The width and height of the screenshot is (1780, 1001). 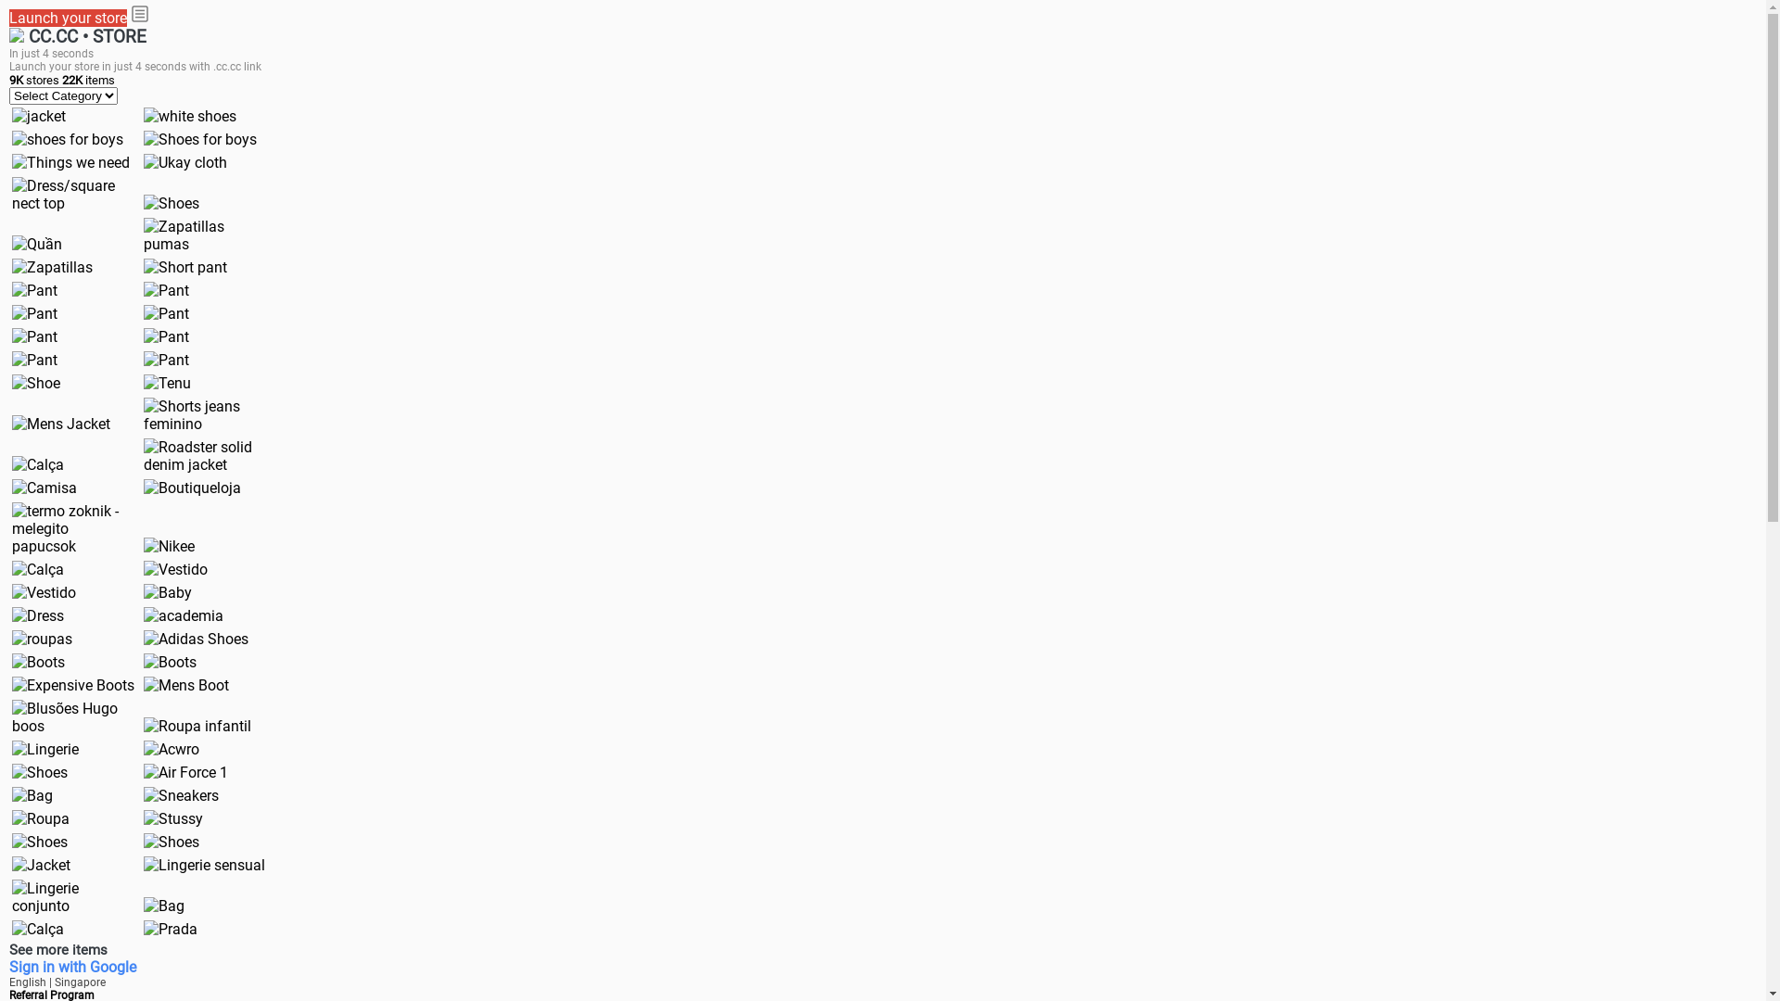 What do you see at coordinates (36, 384) in the screenshot?
I see `Shoe` at bounding box center [36, 384].